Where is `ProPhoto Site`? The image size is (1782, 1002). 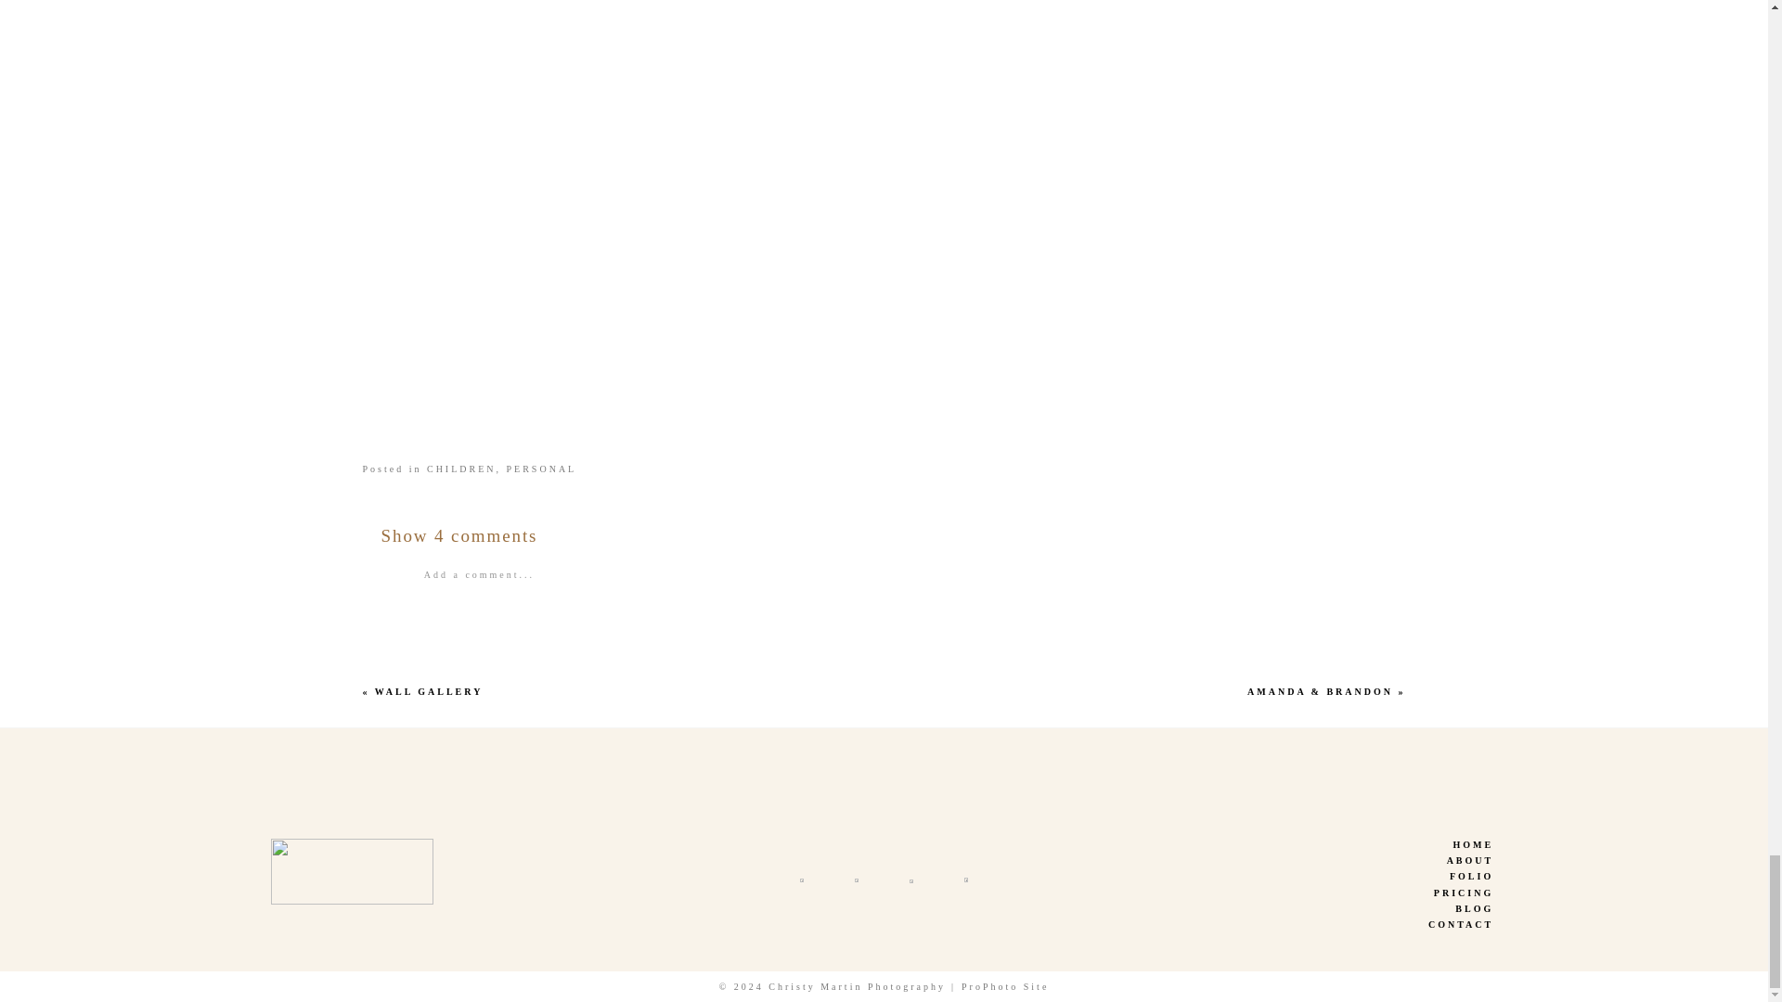 ProPhoto Site is located at coordinates (1005, 987).